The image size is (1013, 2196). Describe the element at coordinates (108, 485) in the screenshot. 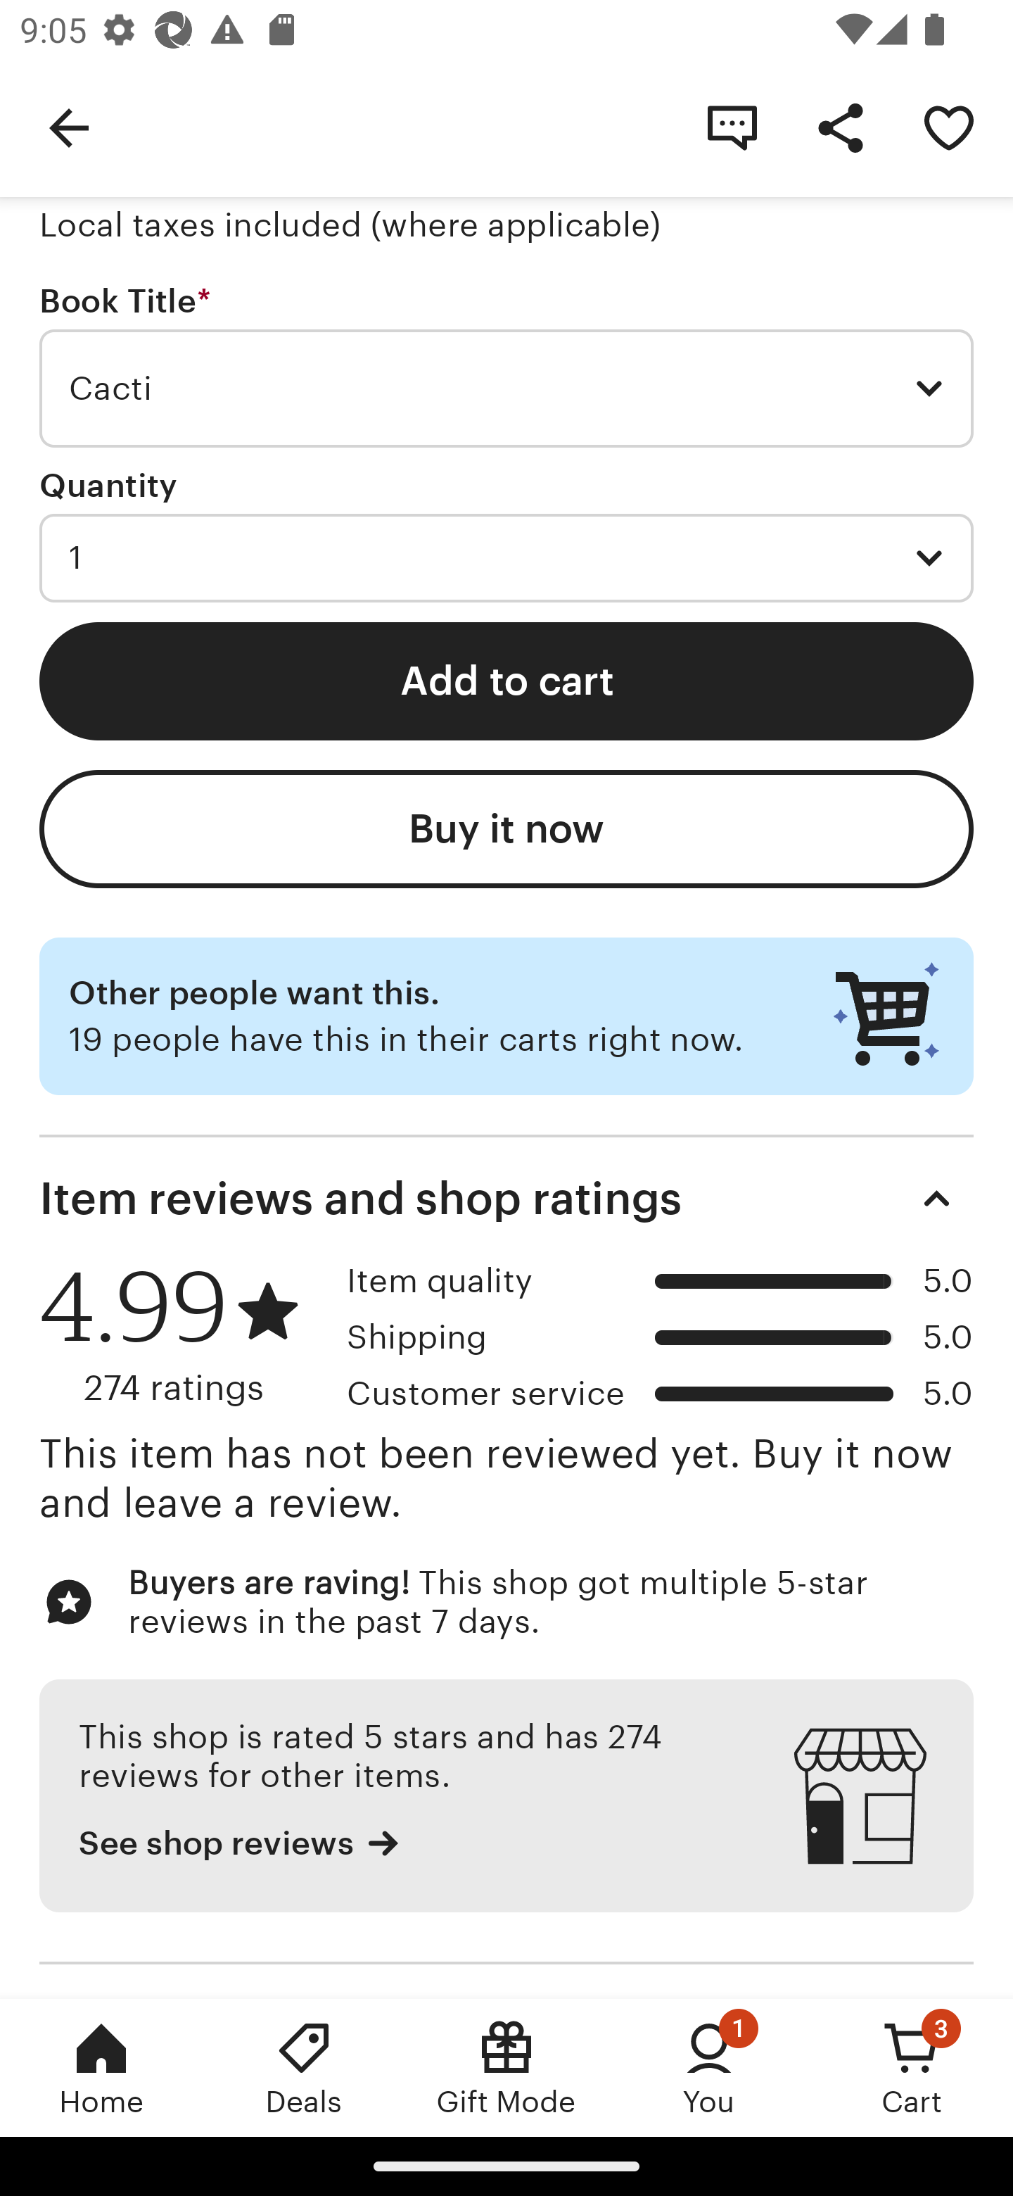

I see `Quantity` at that location.